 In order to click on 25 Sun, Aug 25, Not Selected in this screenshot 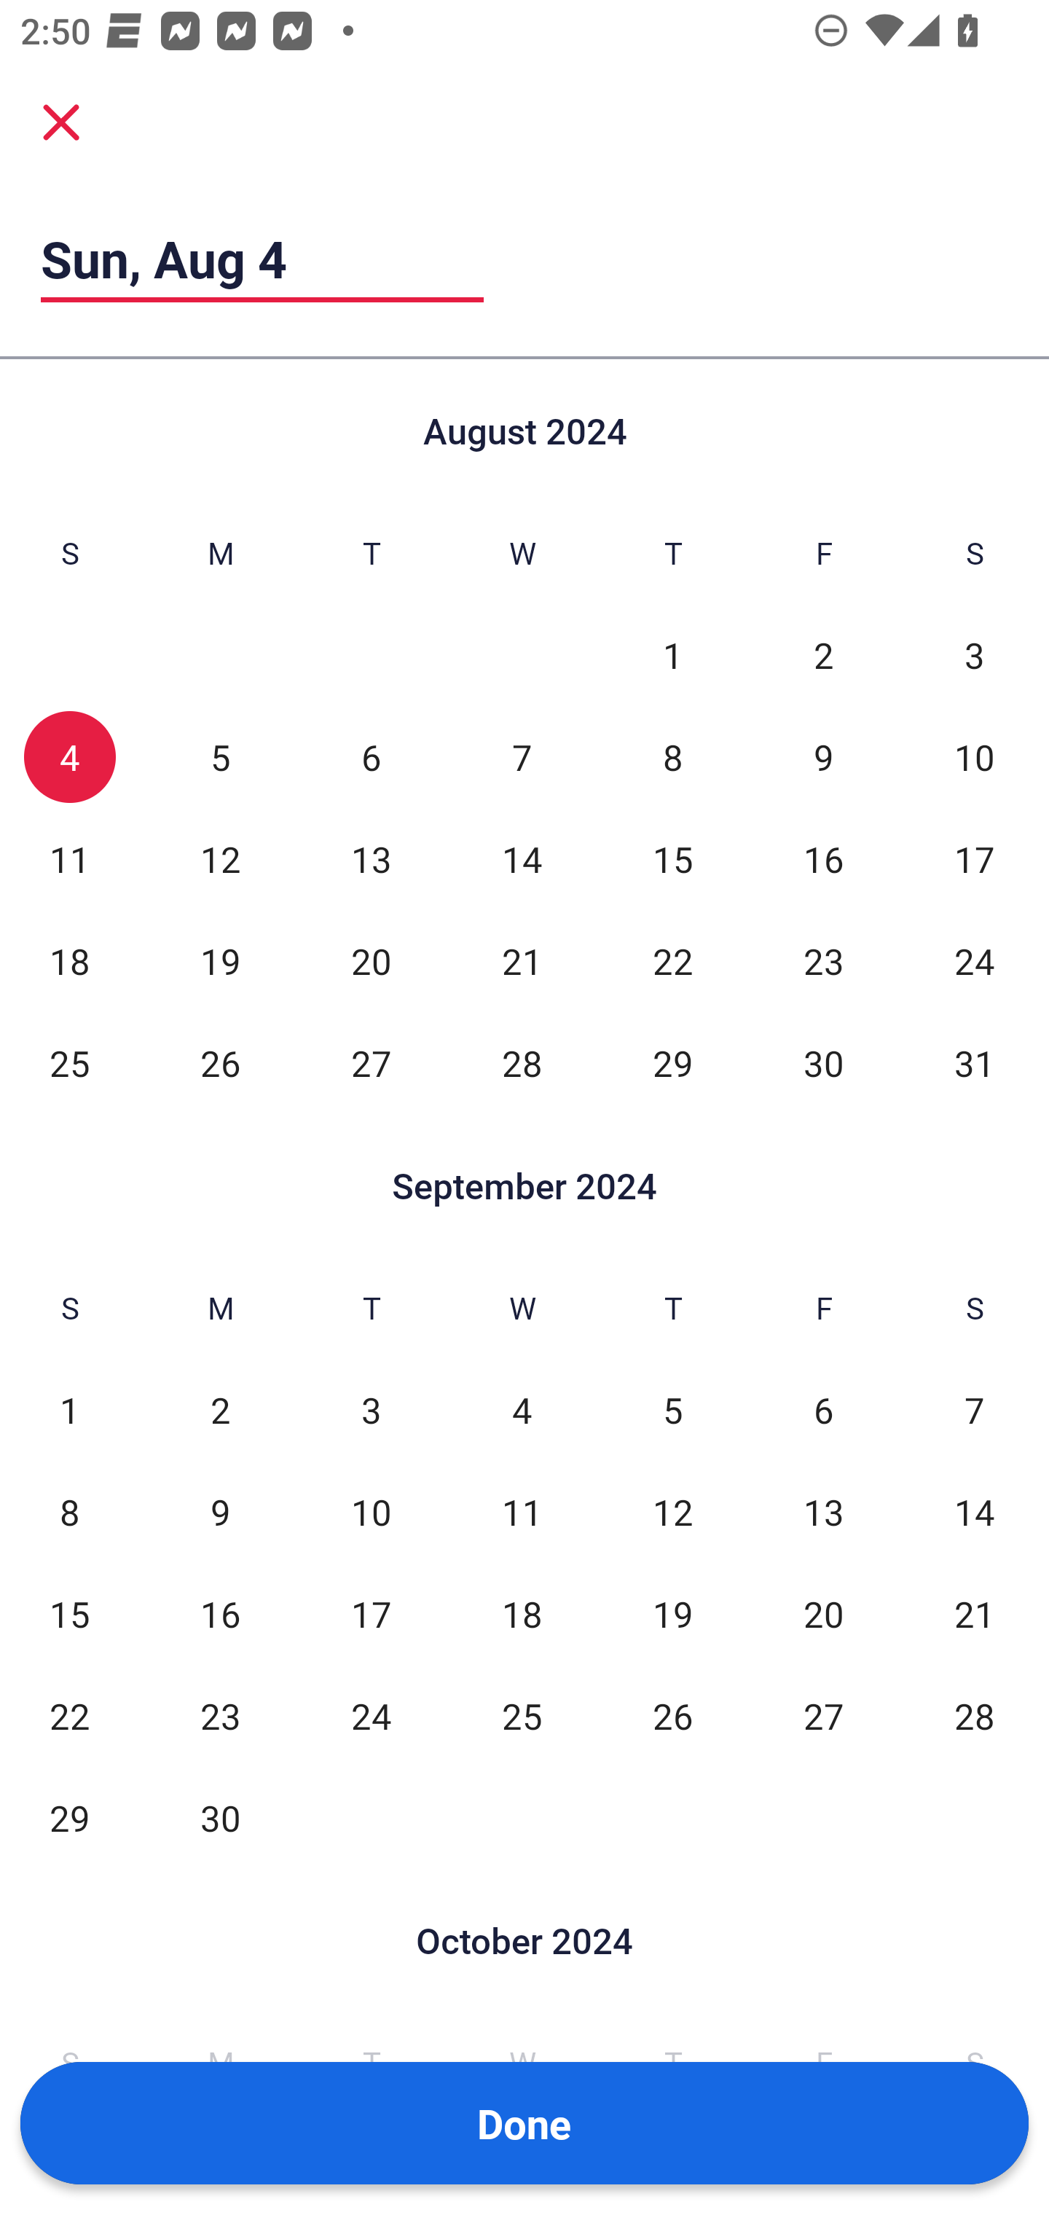, I will do `click(69, 1063)`.